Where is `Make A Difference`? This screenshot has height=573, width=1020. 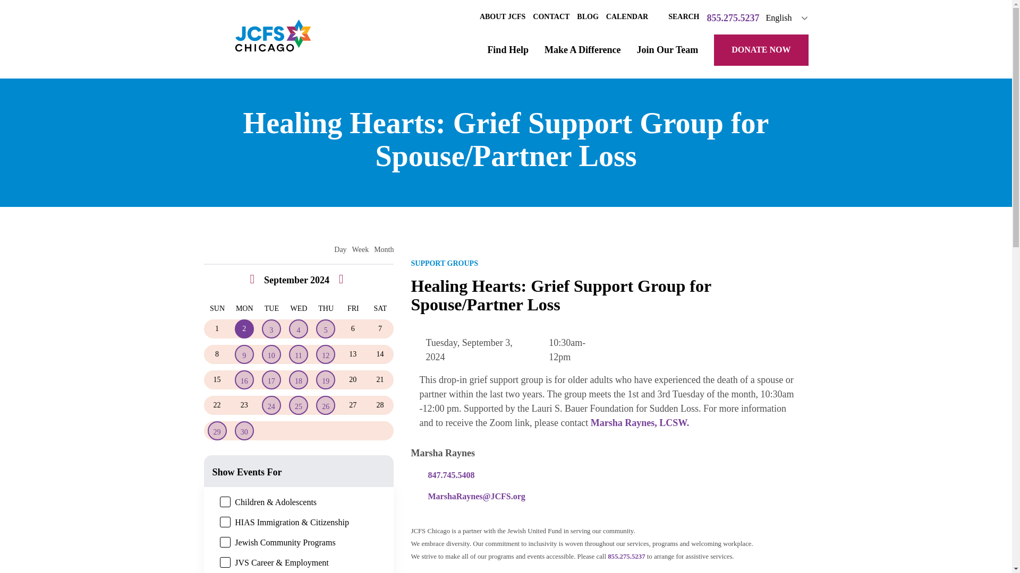
Make A Difference is located at coordinates (583, 50).